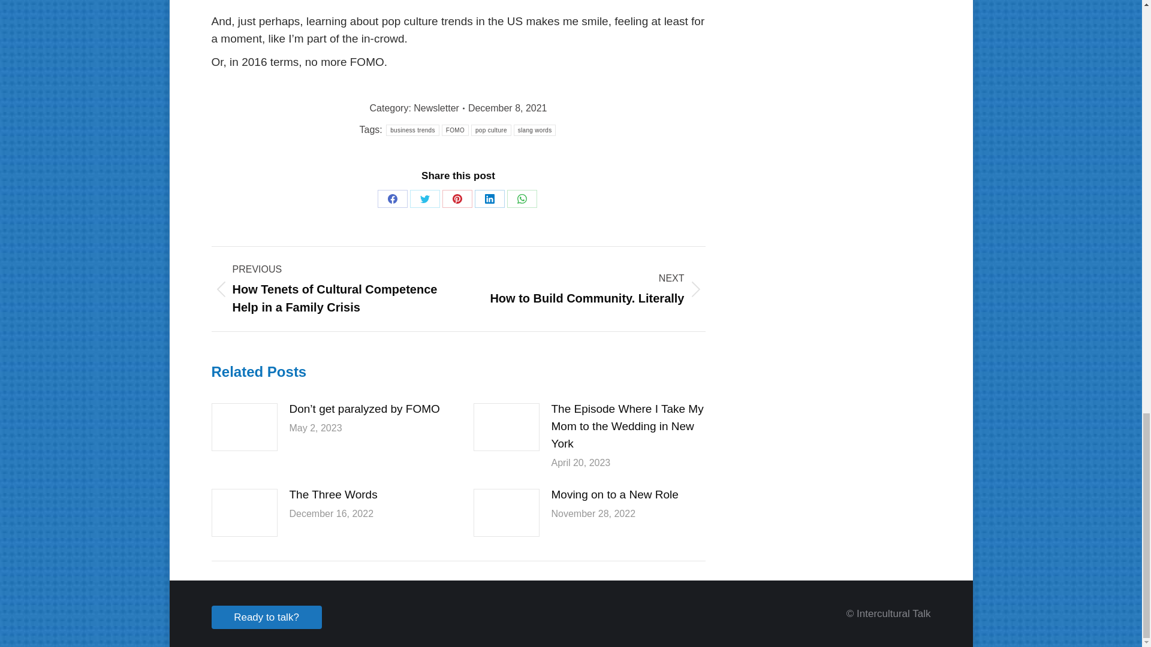 The image size is (1151, 647). What do you see at coordinates (508, 108) in the screenshot?
I see `2:16 pm` at bounding box center [508, 108].